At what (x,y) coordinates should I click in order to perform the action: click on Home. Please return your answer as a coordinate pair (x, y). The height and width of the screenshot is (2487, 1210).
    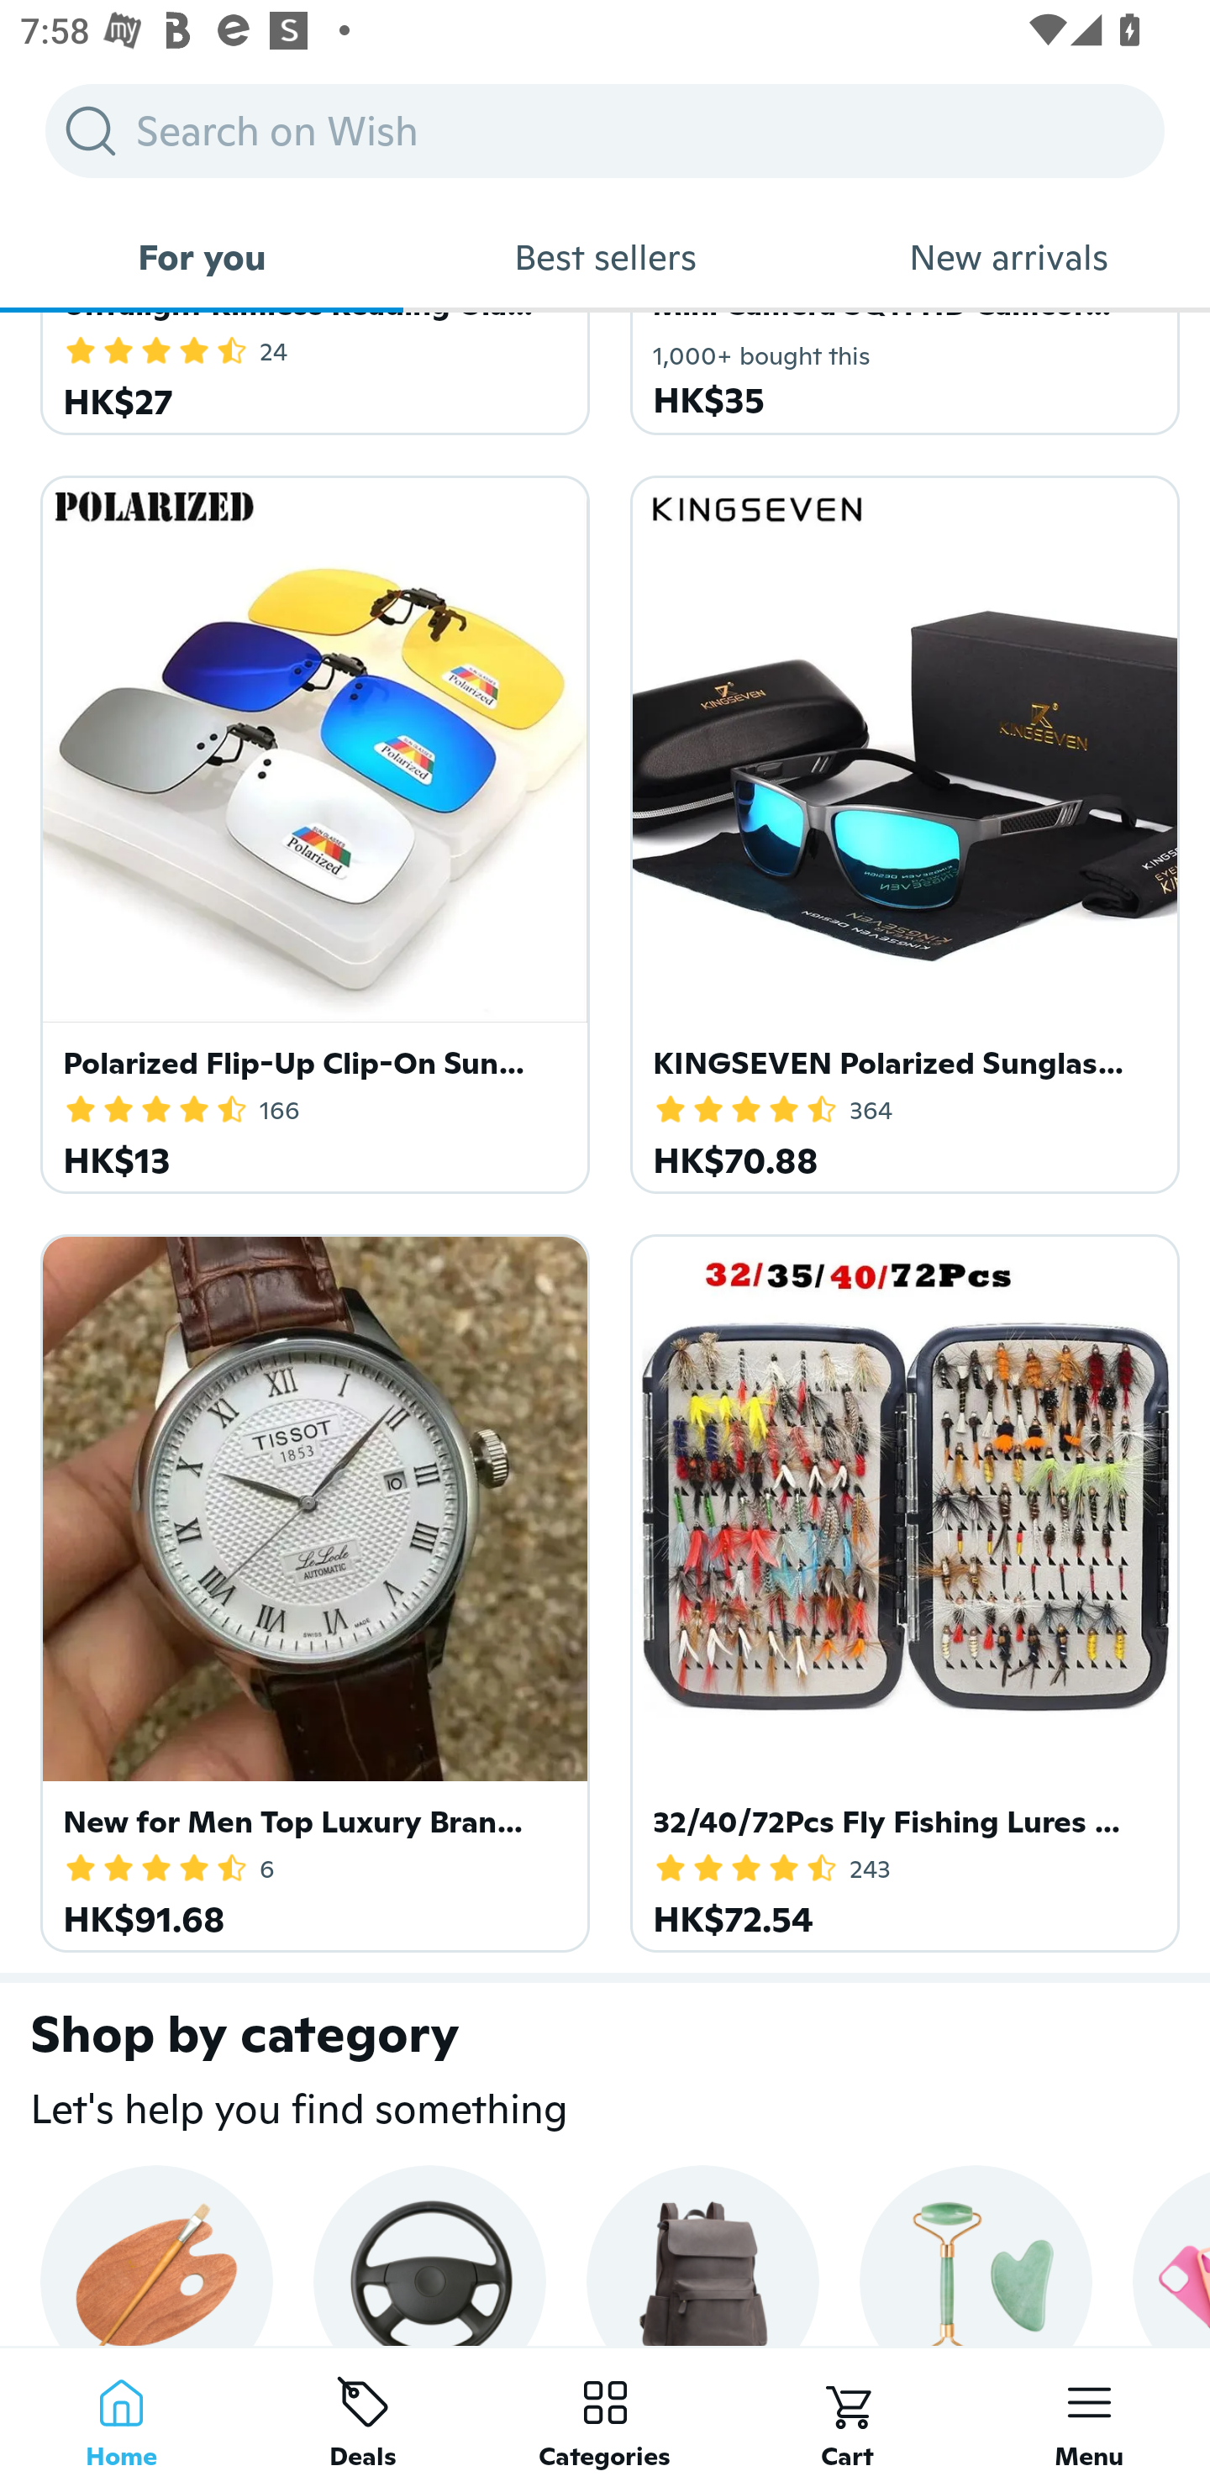
    Looking at the image, I should click on (121, 2416).